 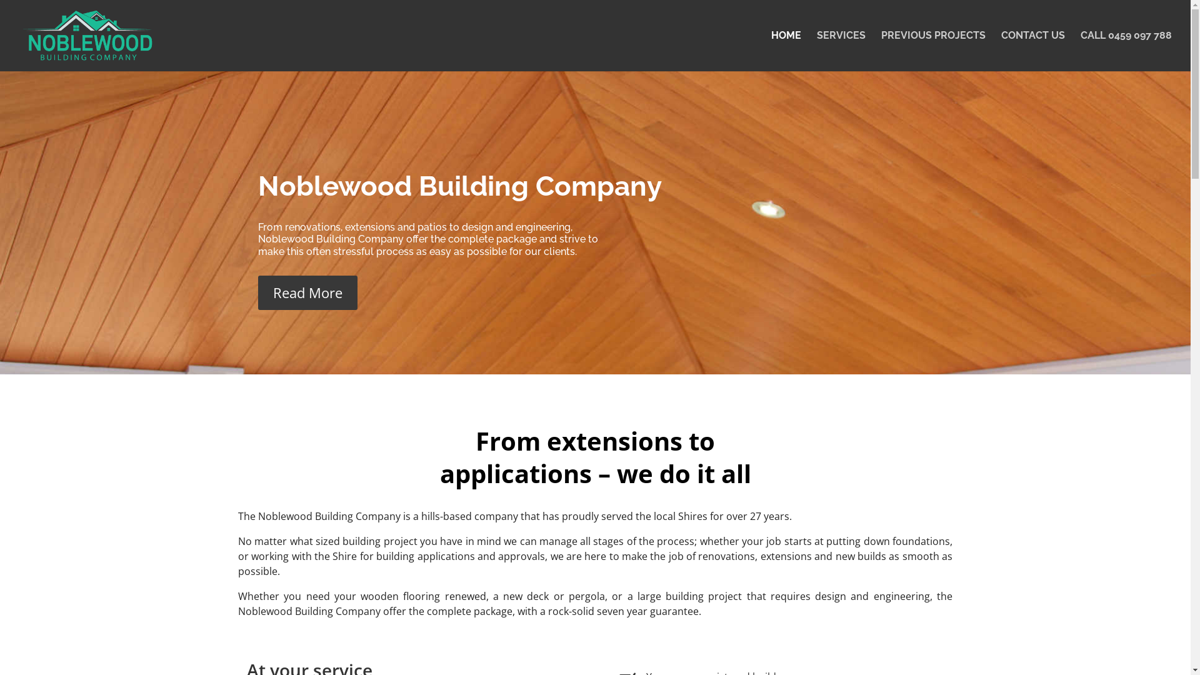 What do you see at coordinates (307, 292) in the screenshot?
I see `Read More` at bounding box center [307, 292].